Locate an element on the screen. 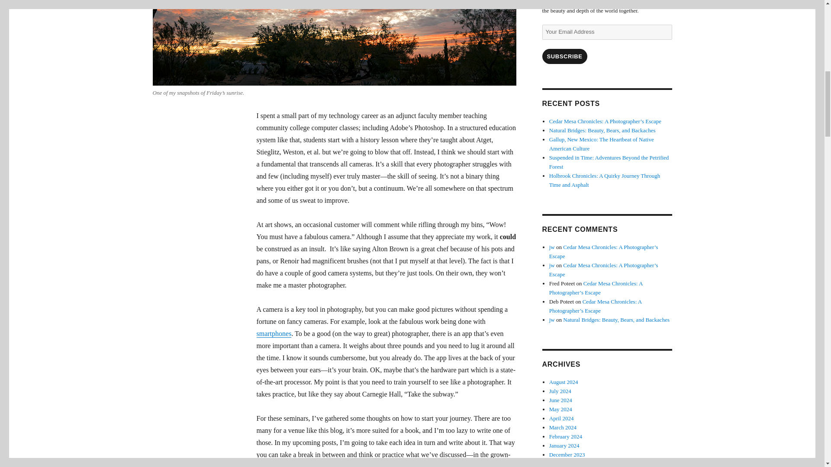  smartphones is located at coordinates (274, 333).